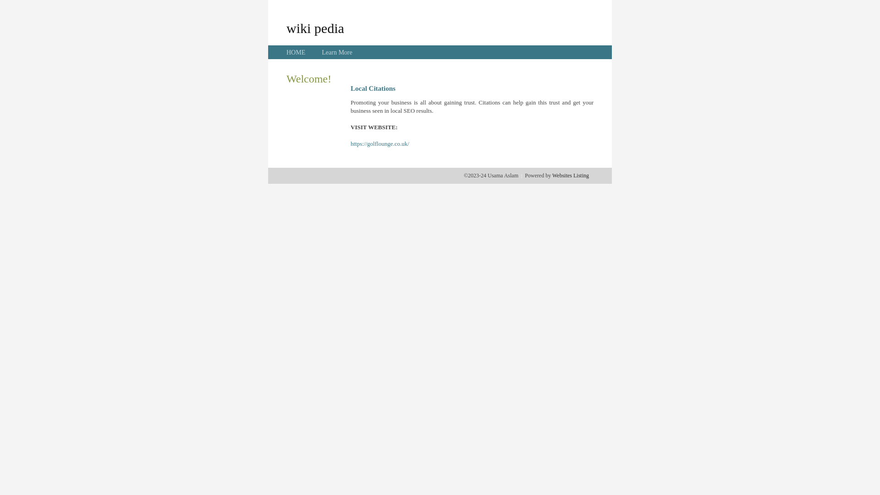 This screenshot has height=495, width=880. Describe the element at coordinates (571, 176) in the screenshot. I see `Websites Listing` at that location.